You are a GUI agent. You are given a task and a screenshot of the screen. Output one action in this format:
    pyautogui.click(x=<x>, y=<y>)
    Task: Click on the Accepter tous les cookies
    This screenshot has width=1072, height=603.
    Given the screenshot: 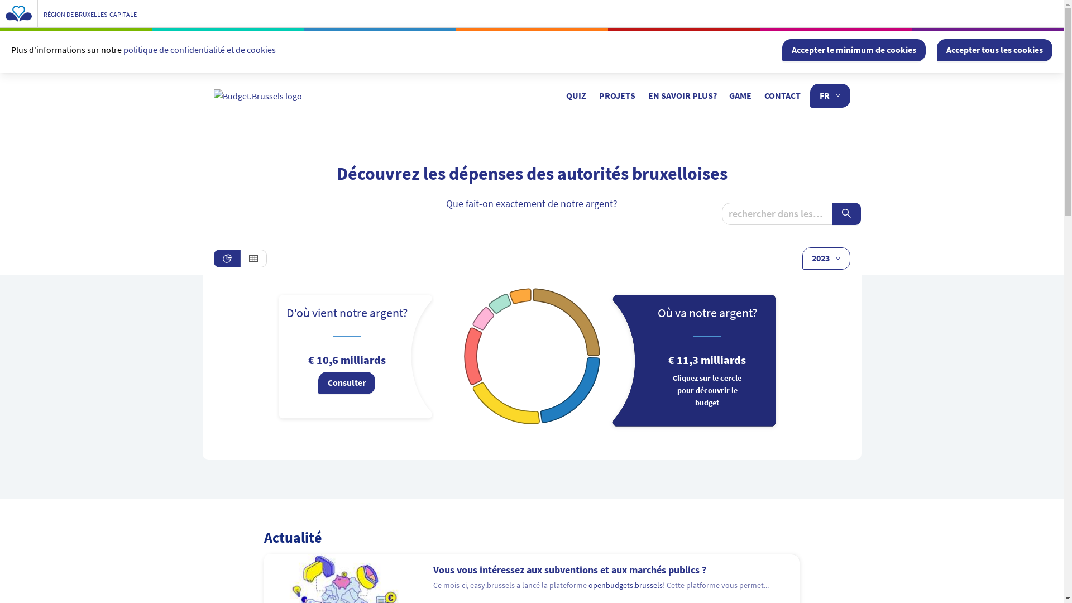 What is the action you would take?
    pyautogui.click(x=995, y=50)
    